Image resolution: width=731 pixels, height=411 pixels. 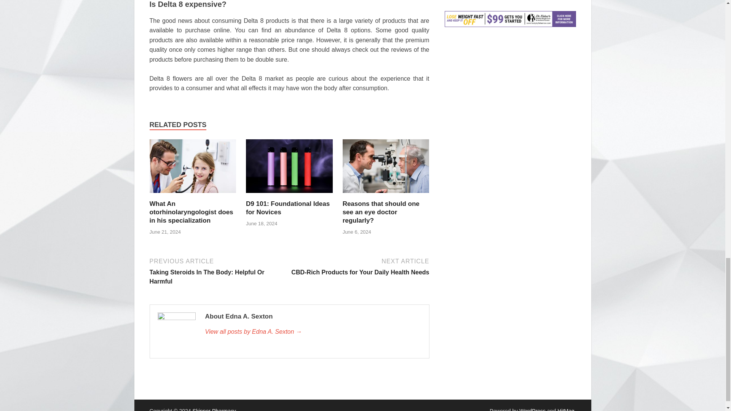 I want to click on What An otorhinolaryngologist does in his specialization, so click(x=381, y=212).